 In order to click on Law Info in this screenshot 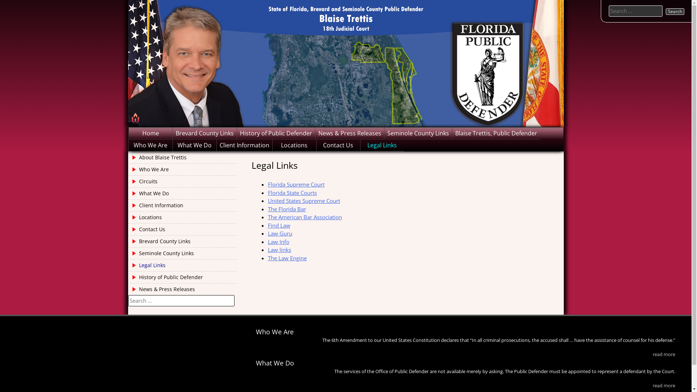, I will do `click(279, 242)`.